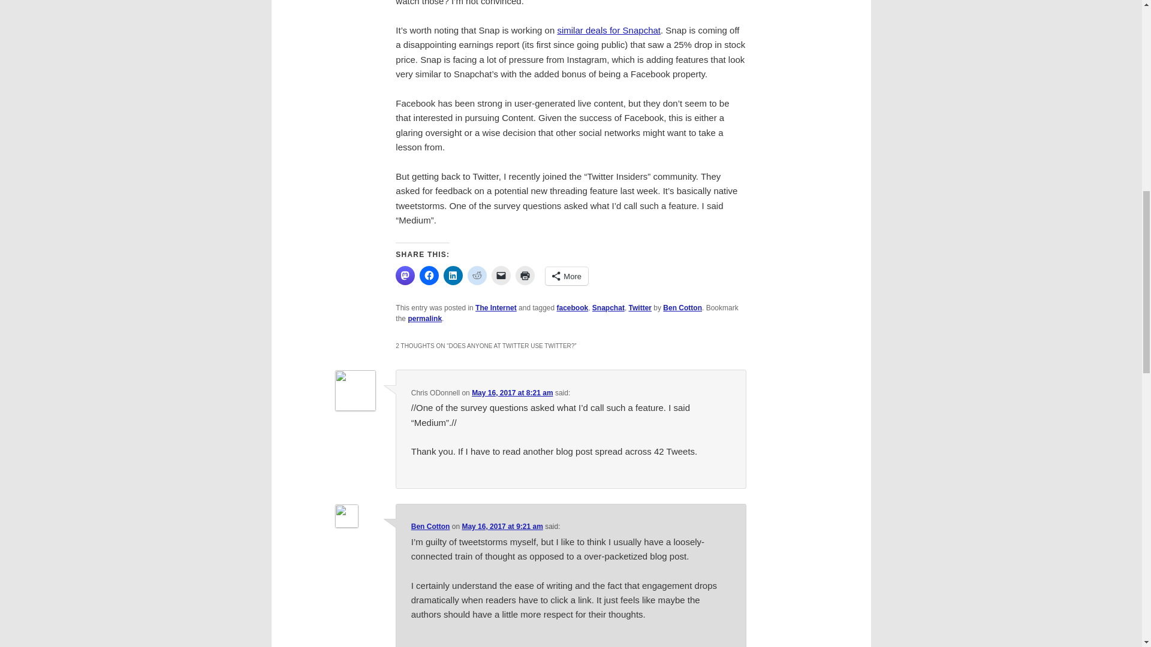 Image resolution: width=1151 pixels, height=647 pixels. Describe the element at coordinates (405, 276) in the screenshot. I see `Click to share on Mastodon` at that location.